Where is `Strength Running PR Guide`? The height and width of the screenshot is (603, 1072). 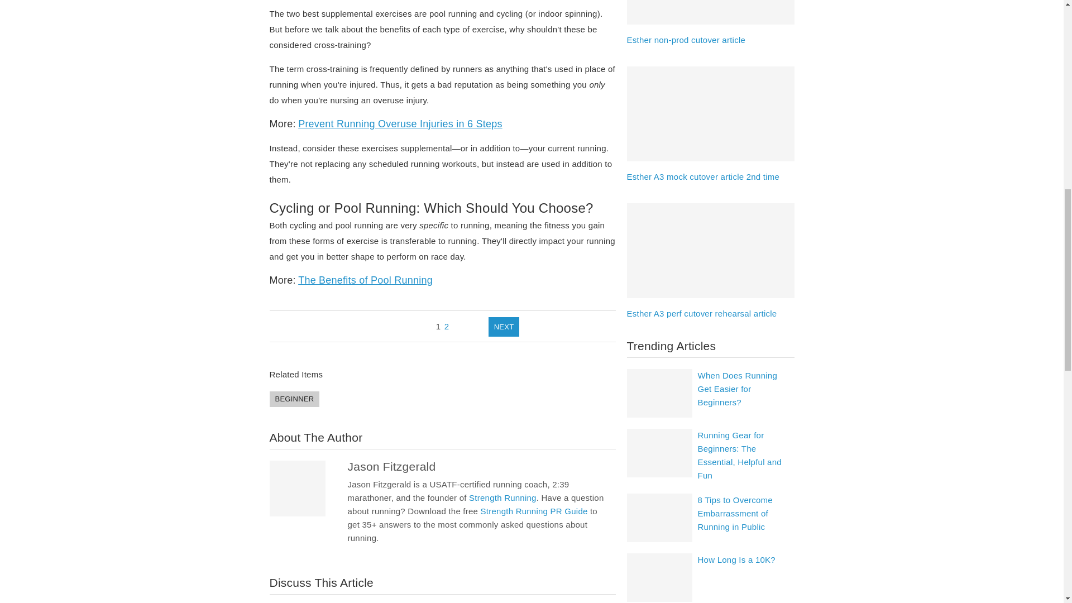 Strength Running PR Guide is located at coordinates (534, 511).